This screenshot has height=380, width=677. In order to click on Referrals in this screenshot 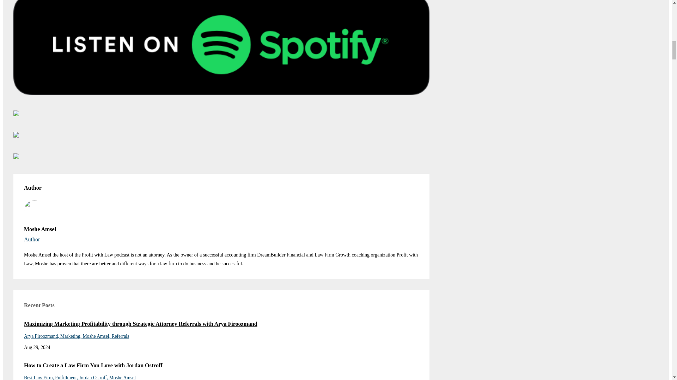, I will do `click(120, 336)`.